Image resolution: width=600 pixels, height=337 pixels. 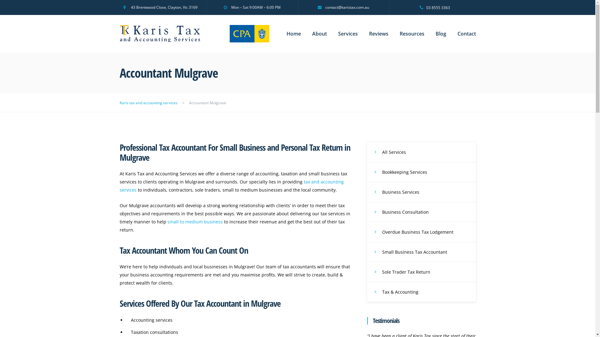 I want to click on contact@karistax.com.au, so click(x=343, y=7).